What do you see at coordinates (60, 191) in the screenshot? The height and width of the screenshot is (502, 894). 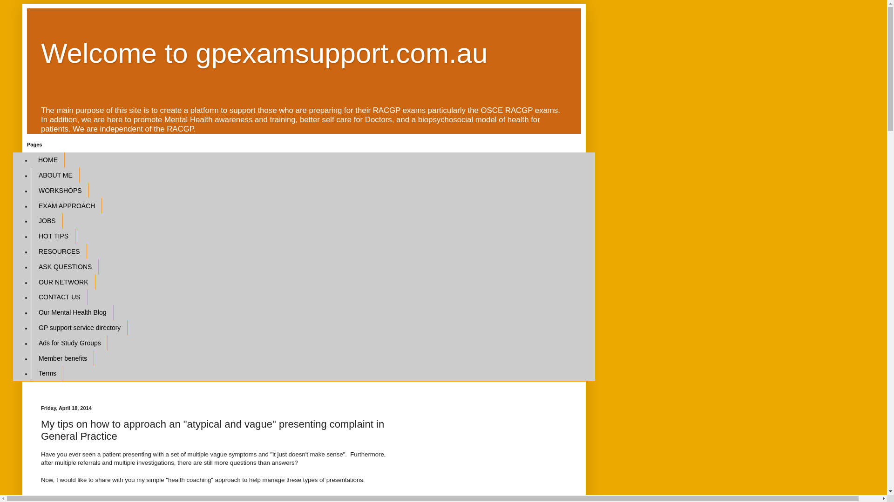 I see `WORKSHOPS` at bounding box center [60, 191].